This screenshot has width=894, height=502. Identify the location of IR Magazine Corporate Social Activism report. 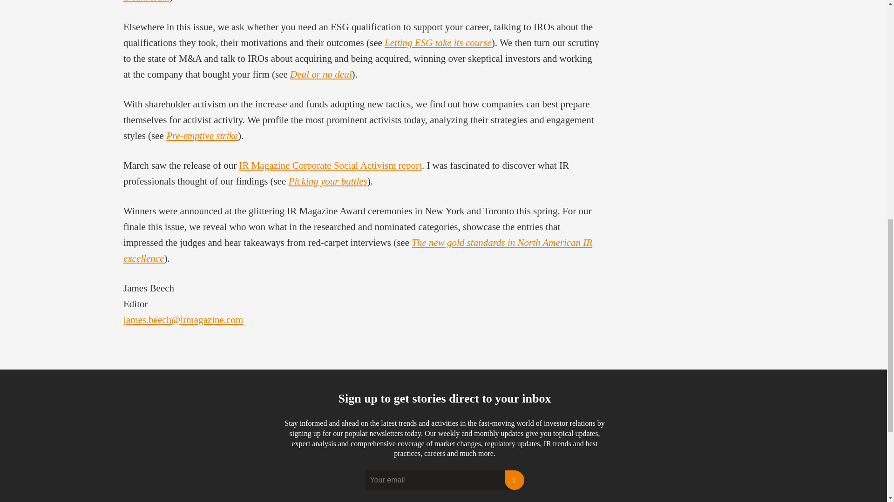
(330, 165).